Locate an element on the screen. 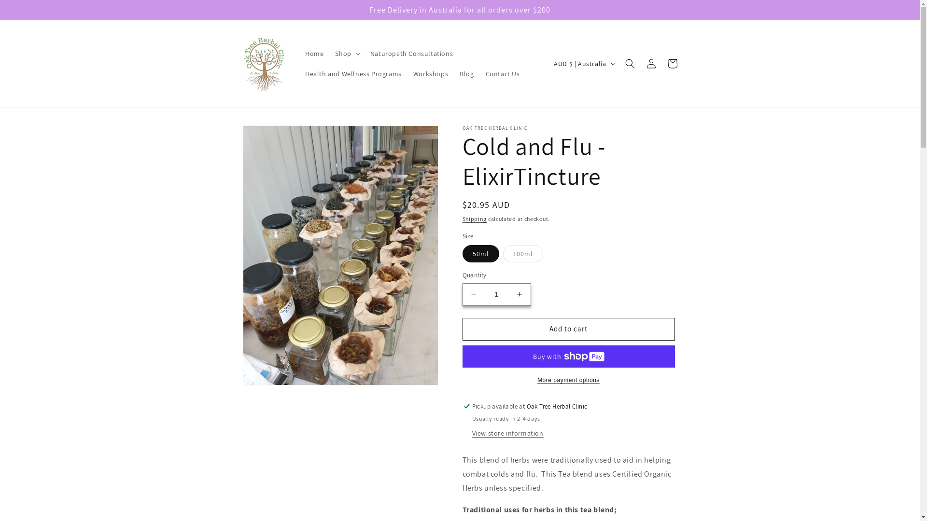  Home is located at coordinates (314, 54).